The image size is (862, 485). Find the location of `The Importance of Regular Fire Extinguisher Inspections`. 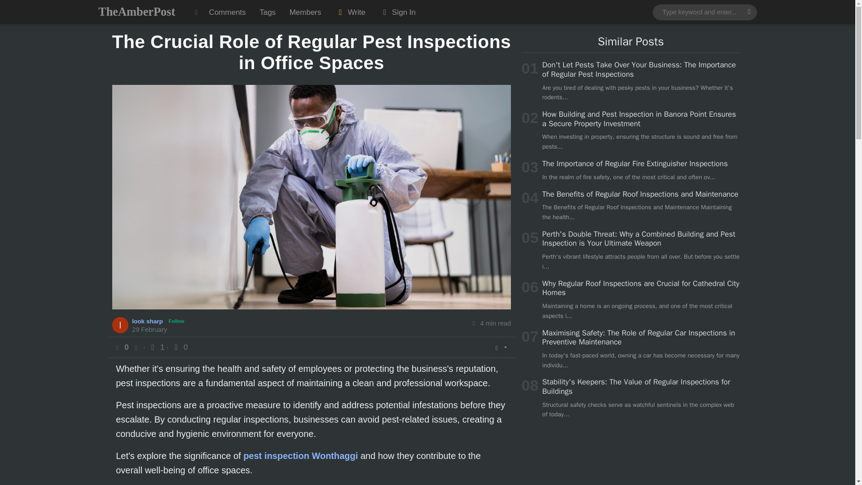

The Importance of Regular Fire Extinguisher Inspections is located at coordinates (635, 163).